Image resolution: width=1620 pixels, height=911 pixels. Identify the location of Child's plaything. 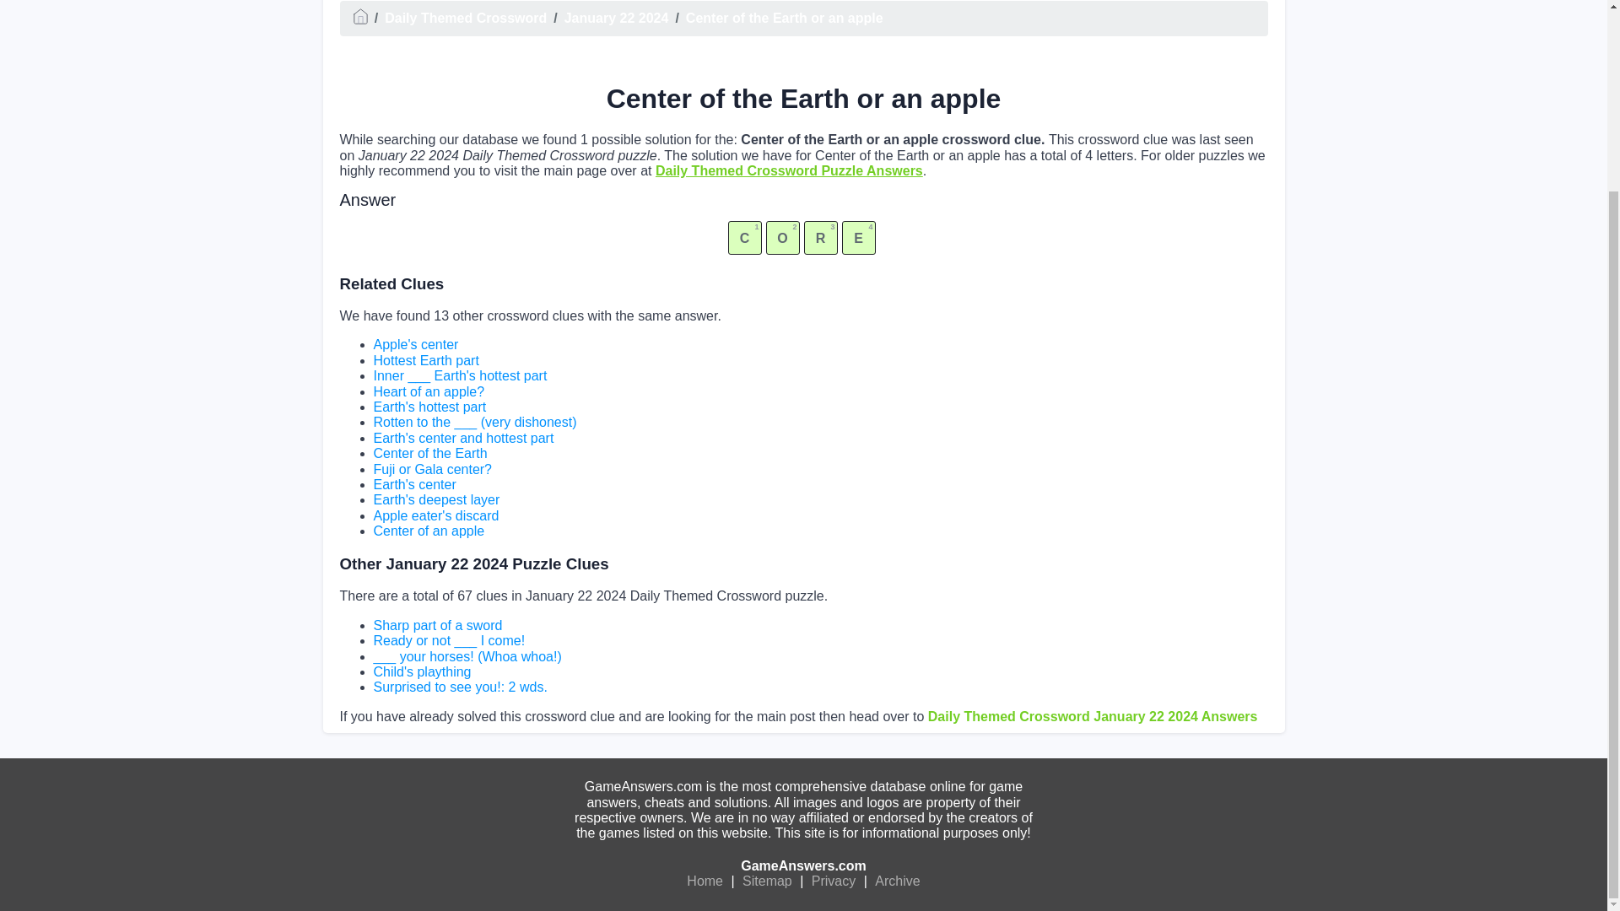
(422, 671).